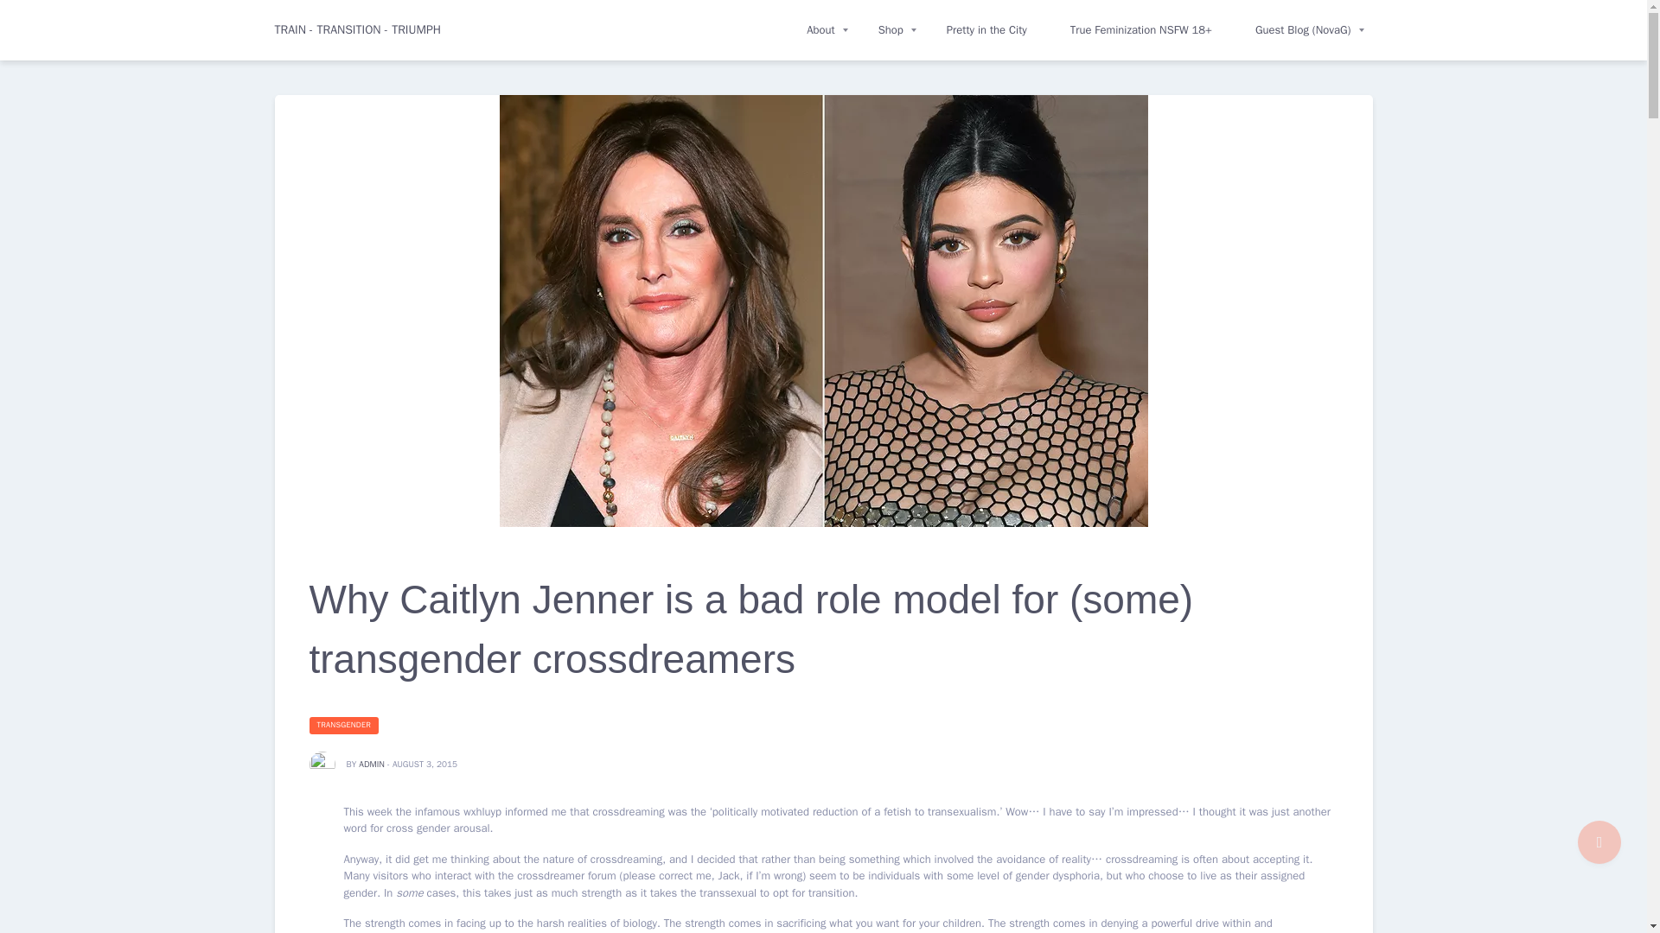  What do you see at coordinates (344, 726) in the screenshot?
I see `TRANSGENDER` at bounding box center [344, 726].